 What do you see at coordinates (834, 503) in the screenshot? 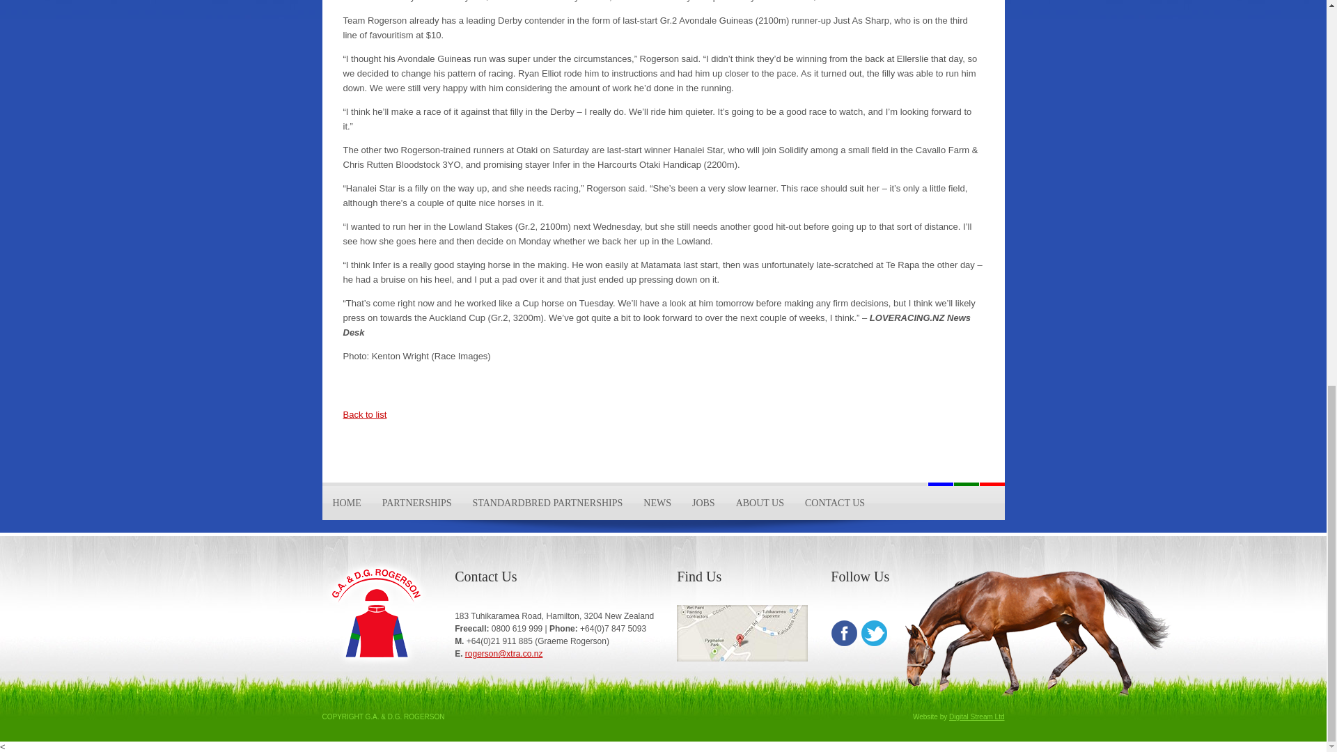
I see `CONTACT US` at bounding box center [834, 503].